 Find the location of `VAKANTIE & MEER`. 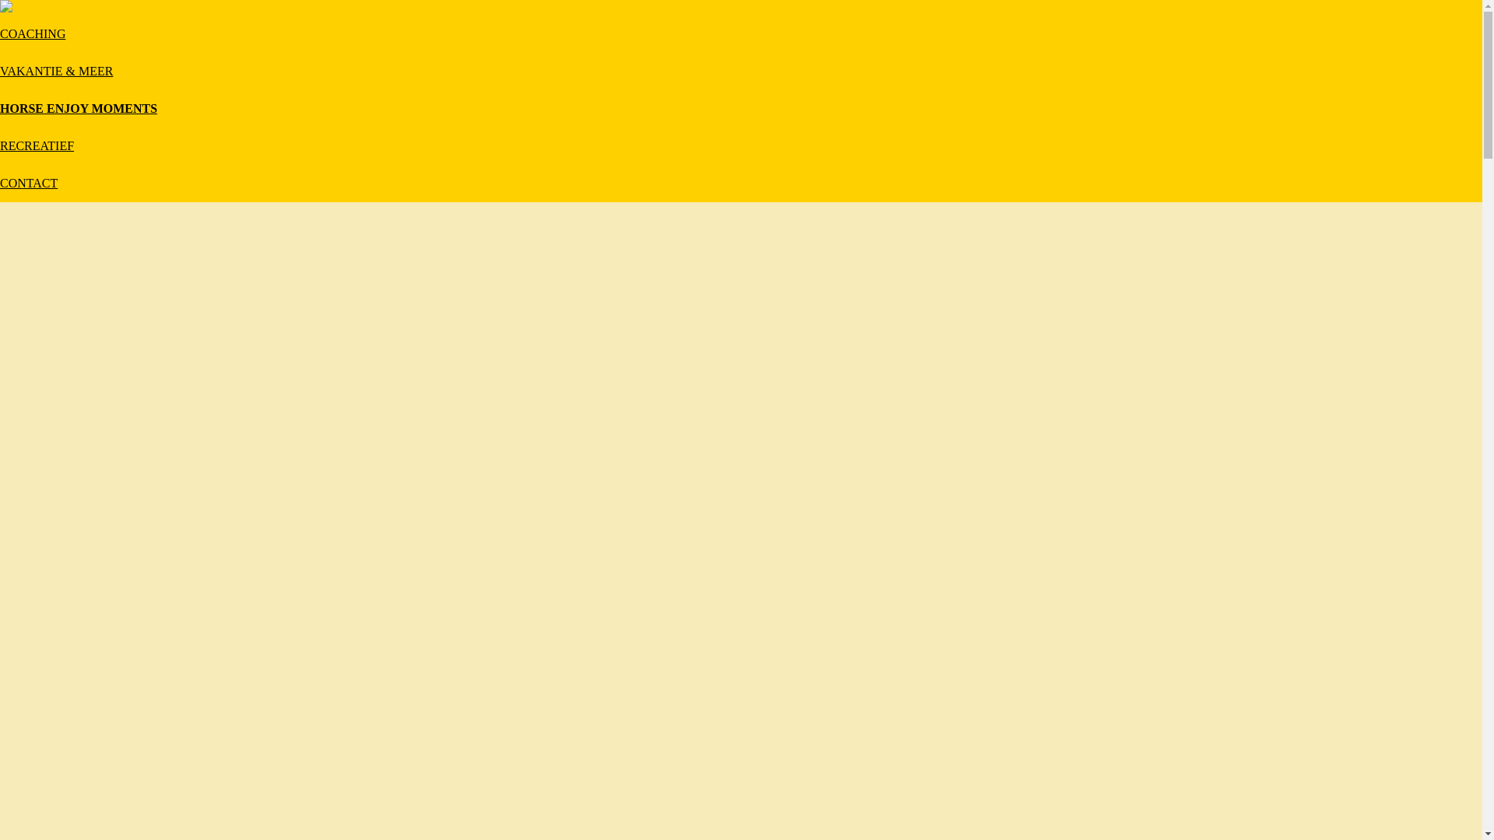

VAKANTIE & MEER is located at coordinates (56, 72).